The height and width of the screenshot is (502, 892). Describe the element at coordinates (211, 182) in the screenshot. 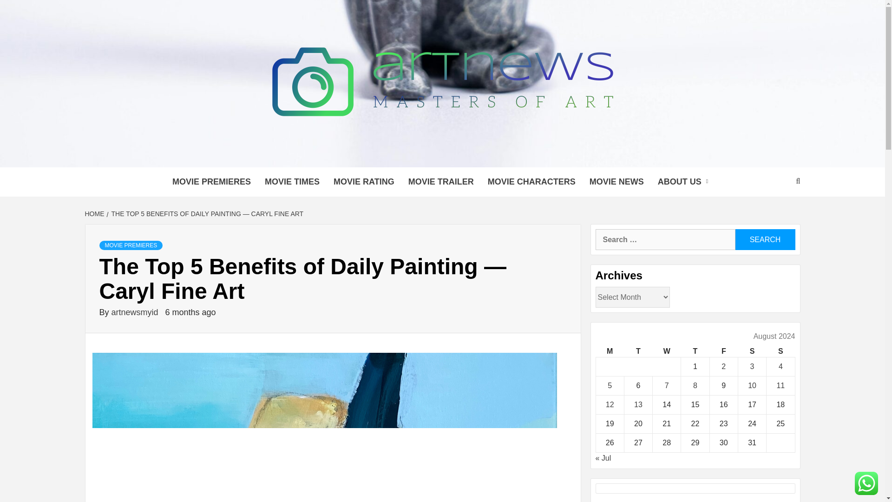

I see `MOVIE PREMIERES` at that location.